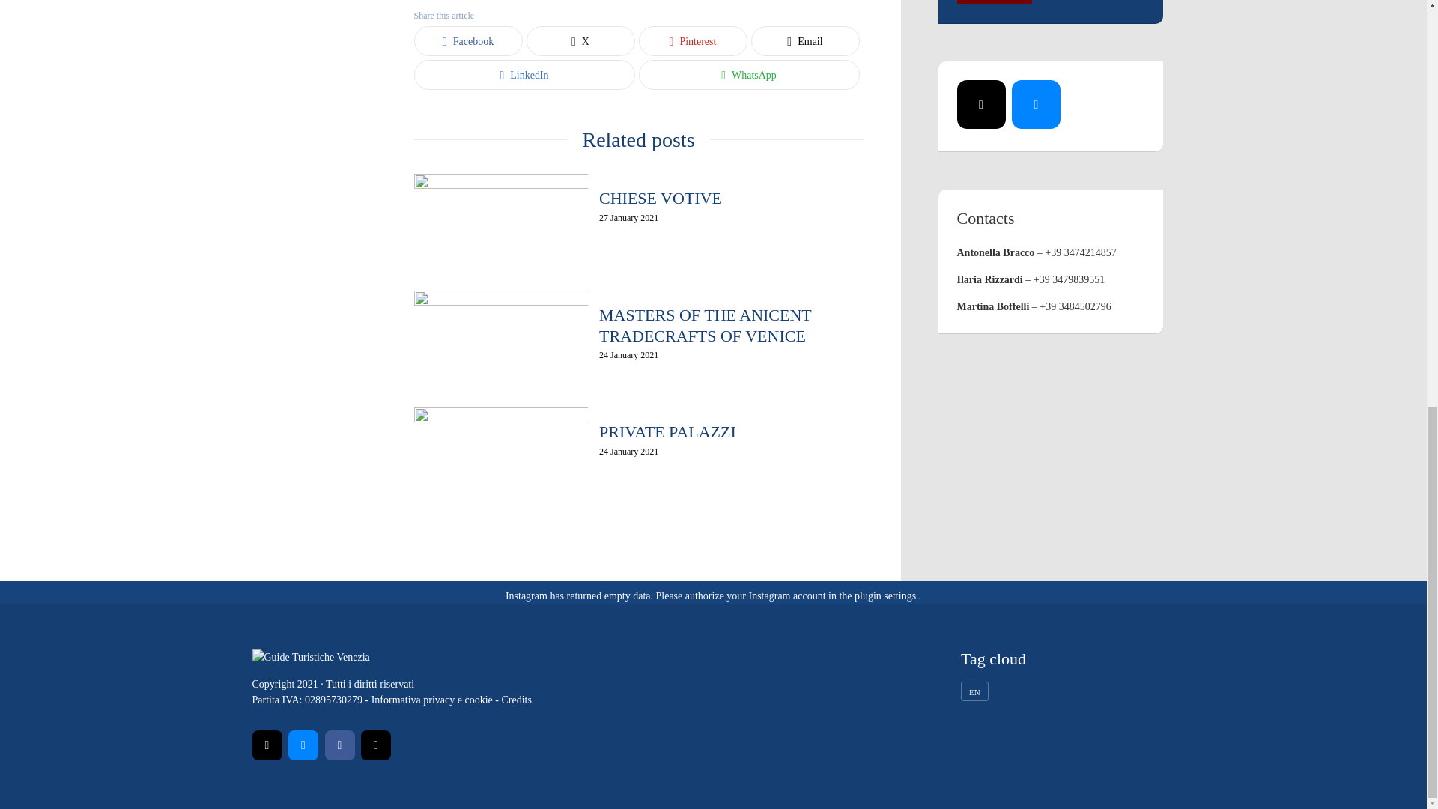  What do you see at coordinates (303, 745) in the screenshot?
I see `Facebook Messenger` at bounding box center [303, 745].